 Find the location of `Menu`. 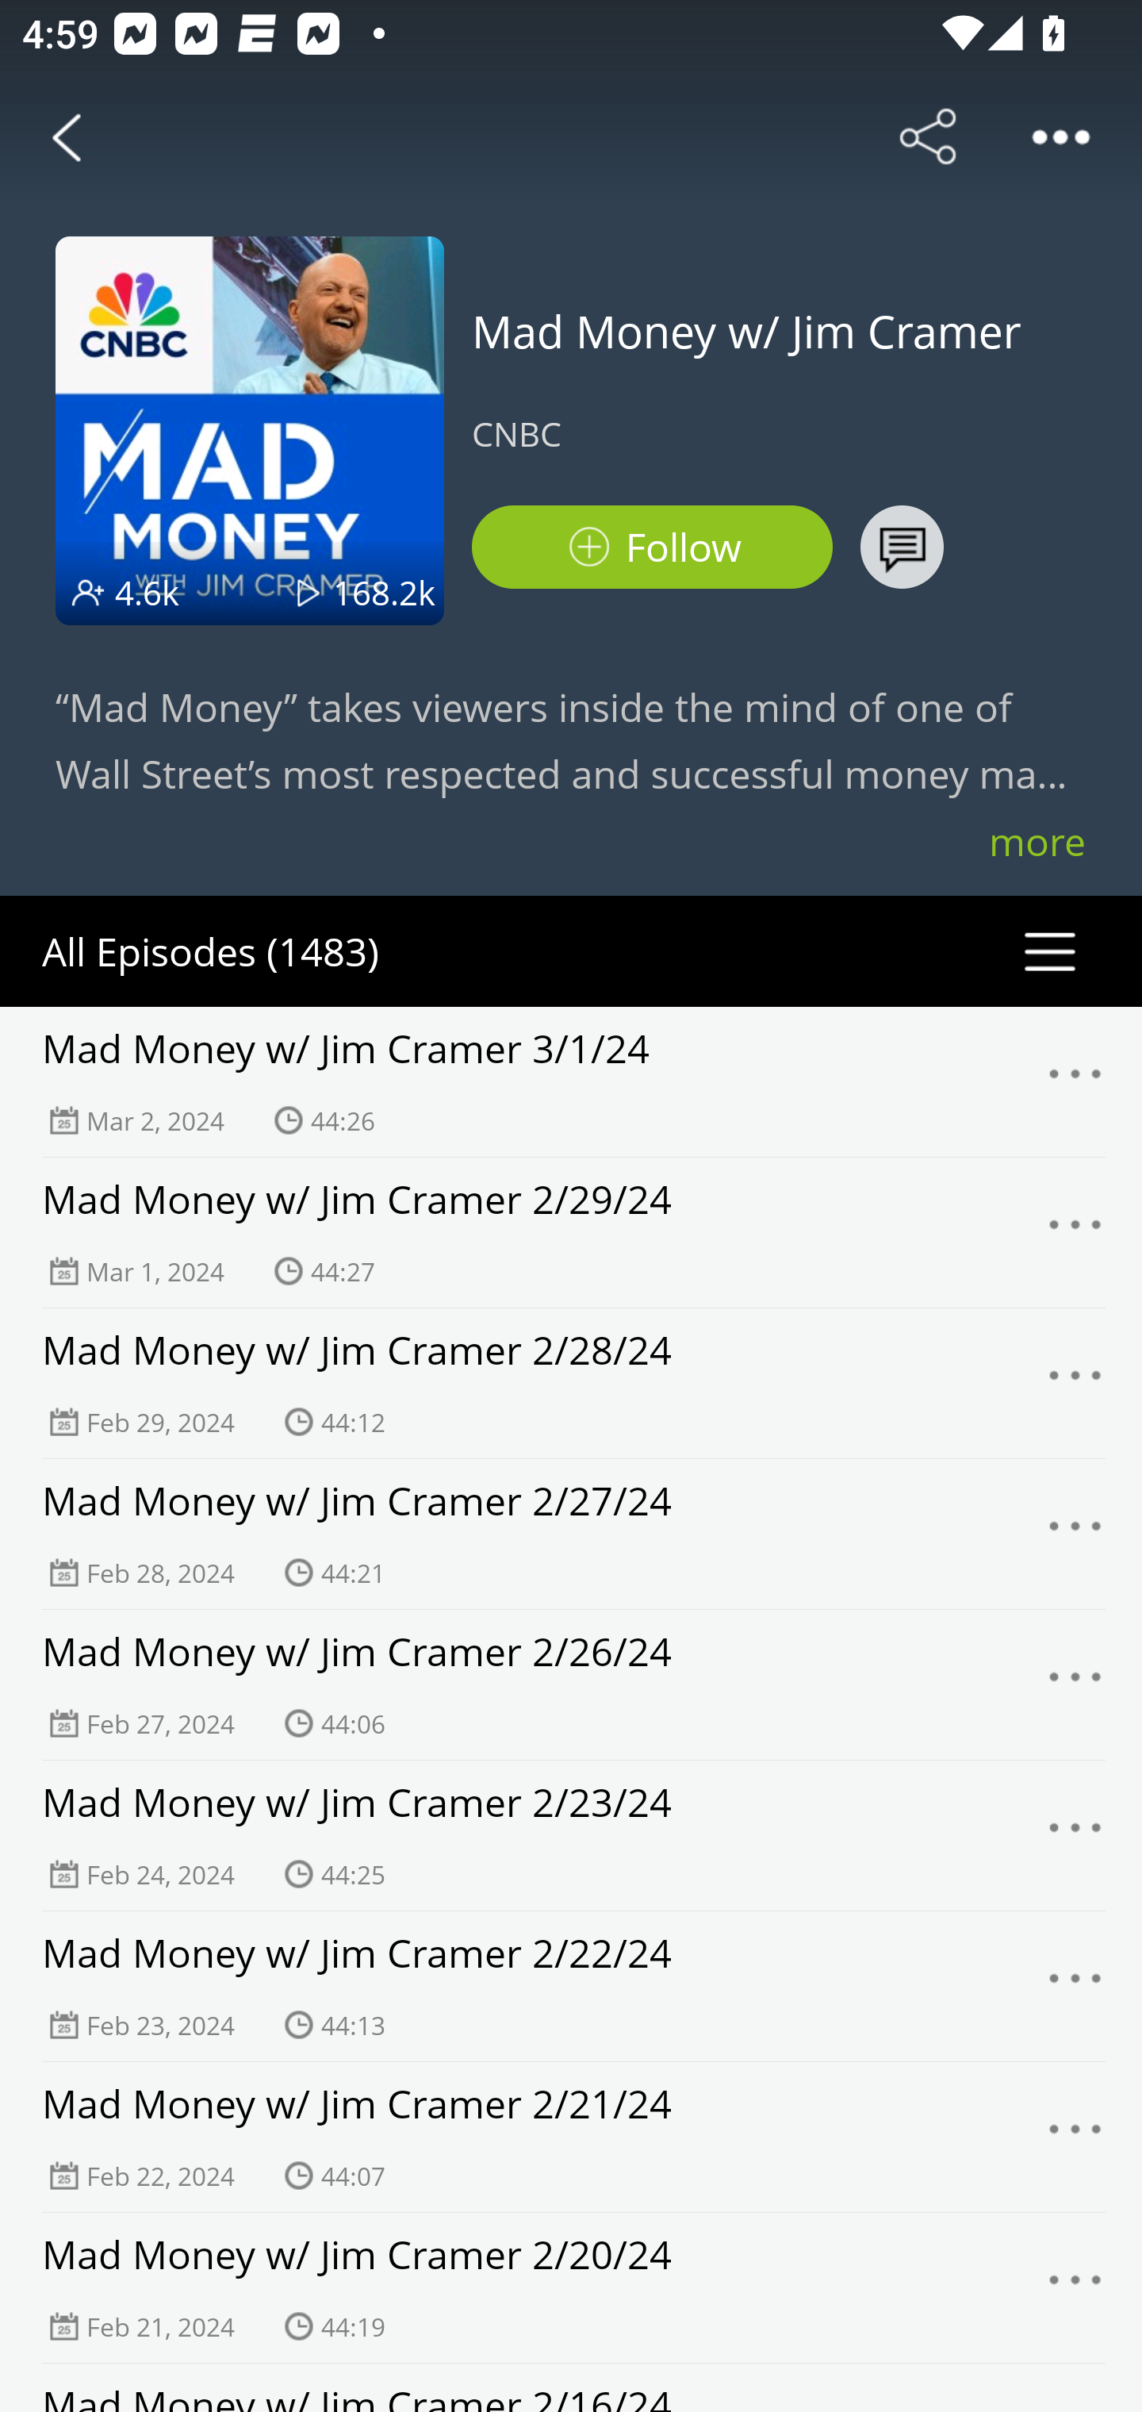

Menu is located at coordinates (1075, 1081).